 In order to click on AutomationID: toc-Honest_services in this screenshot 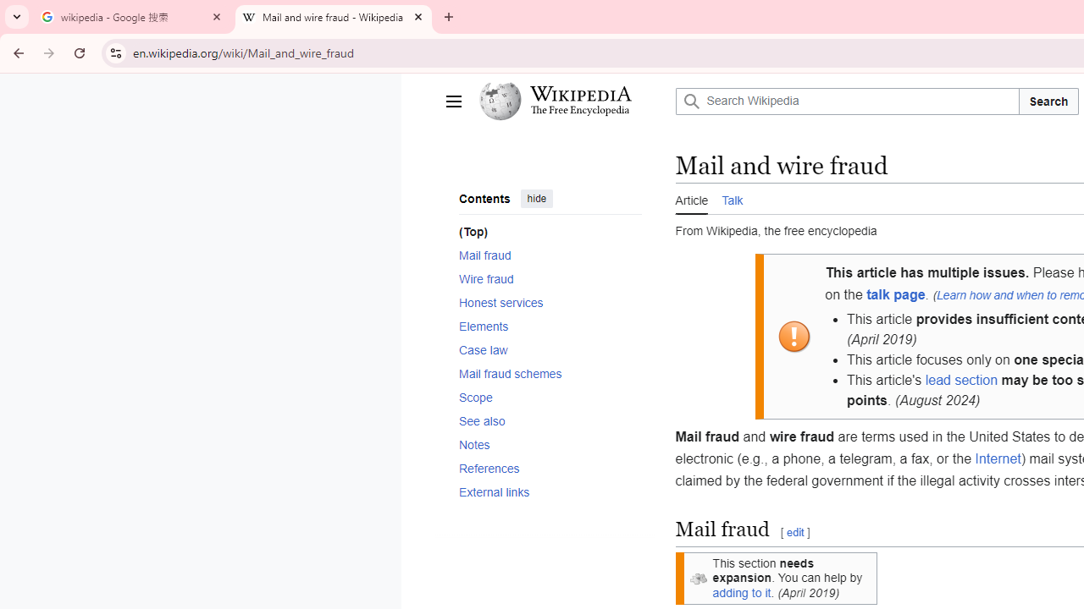, I will do `click(544, 302)`.